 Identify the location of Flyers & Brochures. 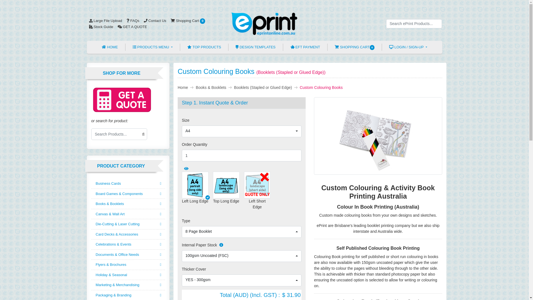
(128, 265).